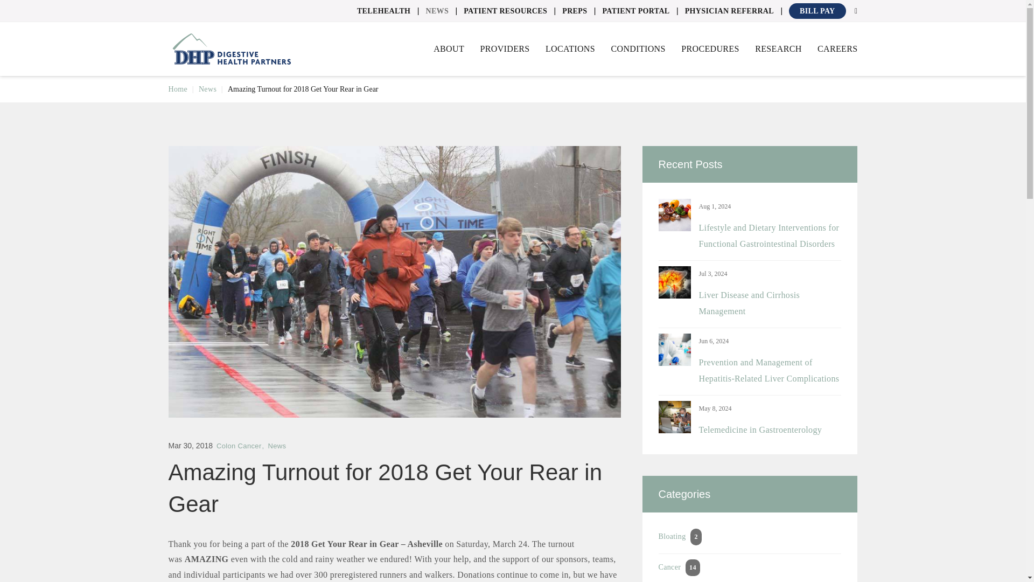  Describe the element at coordinates (570, 49) in the screenshot. I see `LOCATIONS` at that location.